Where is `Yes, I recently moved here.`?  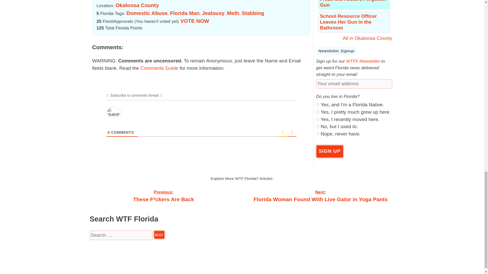 Yes, I recently moved here. is located at coordinates (318, 119).